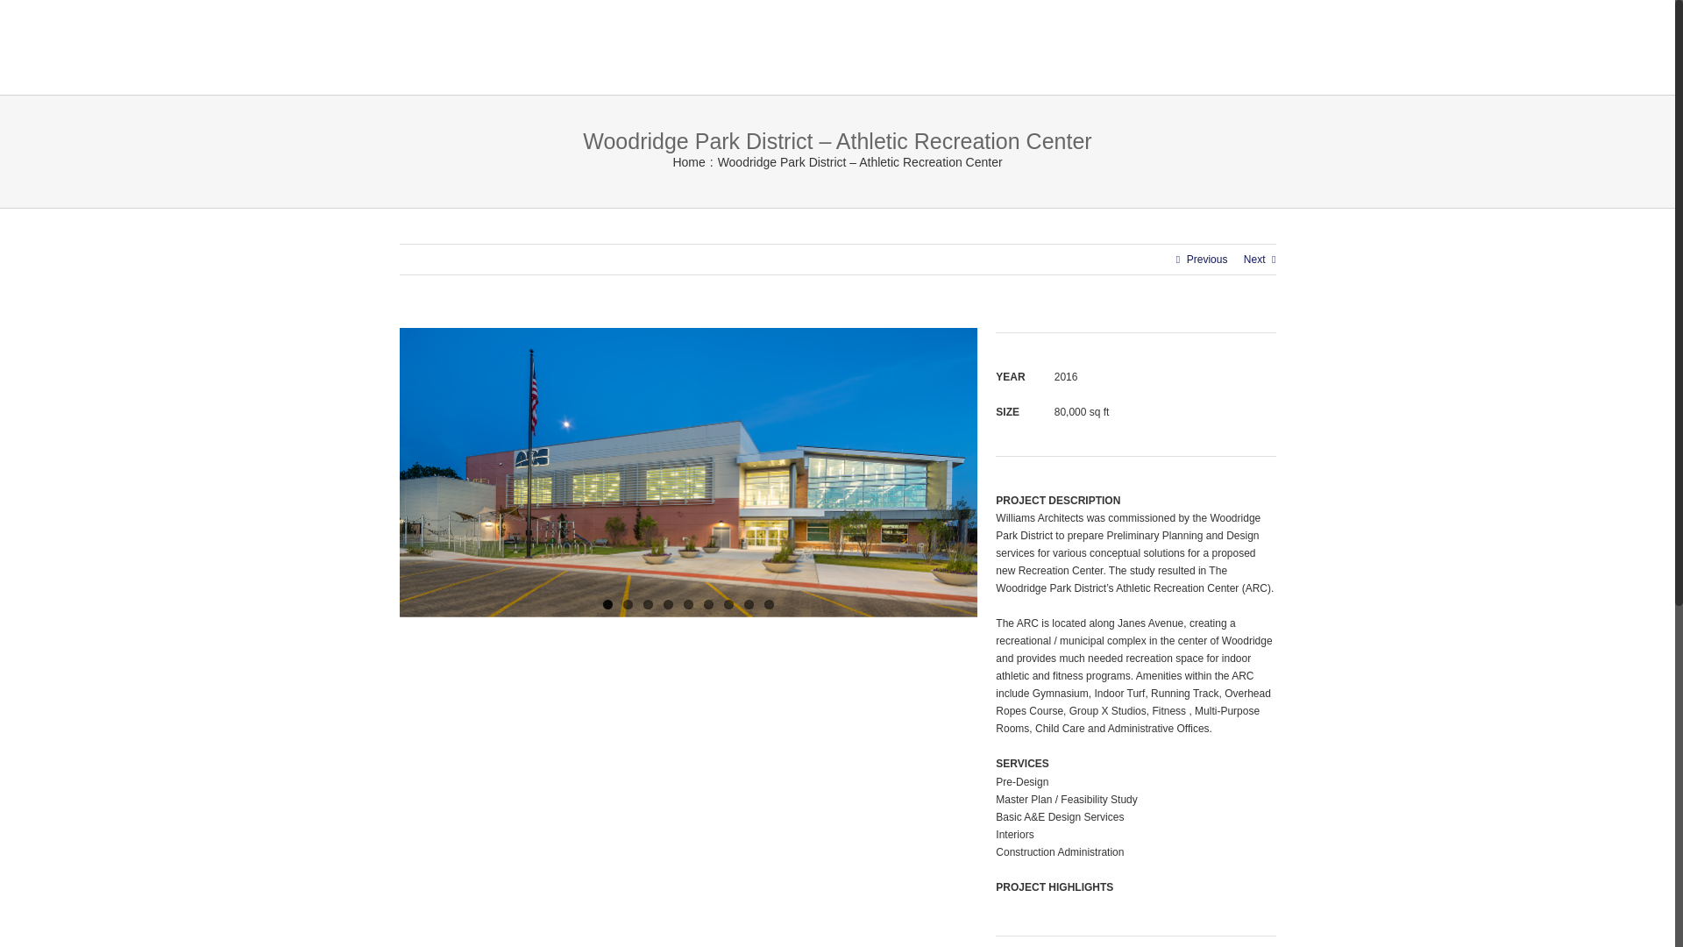 The image size is (1683, 947). What do you see at coordinates (1008, 47) in the screenshot?
I see `CURRENT PROJECTS` at bounding box center [1008, 47].